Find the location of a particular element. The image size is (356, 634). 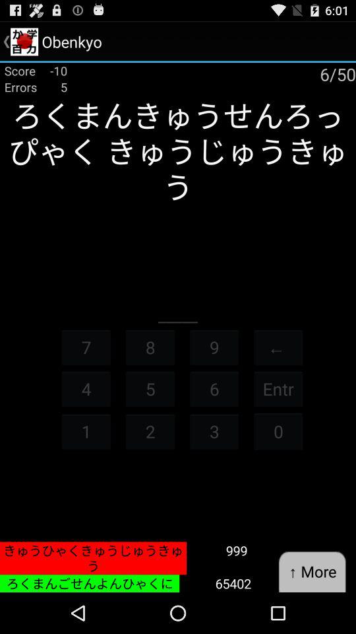

turn on the 3 button is located at coordinates (214, 431).